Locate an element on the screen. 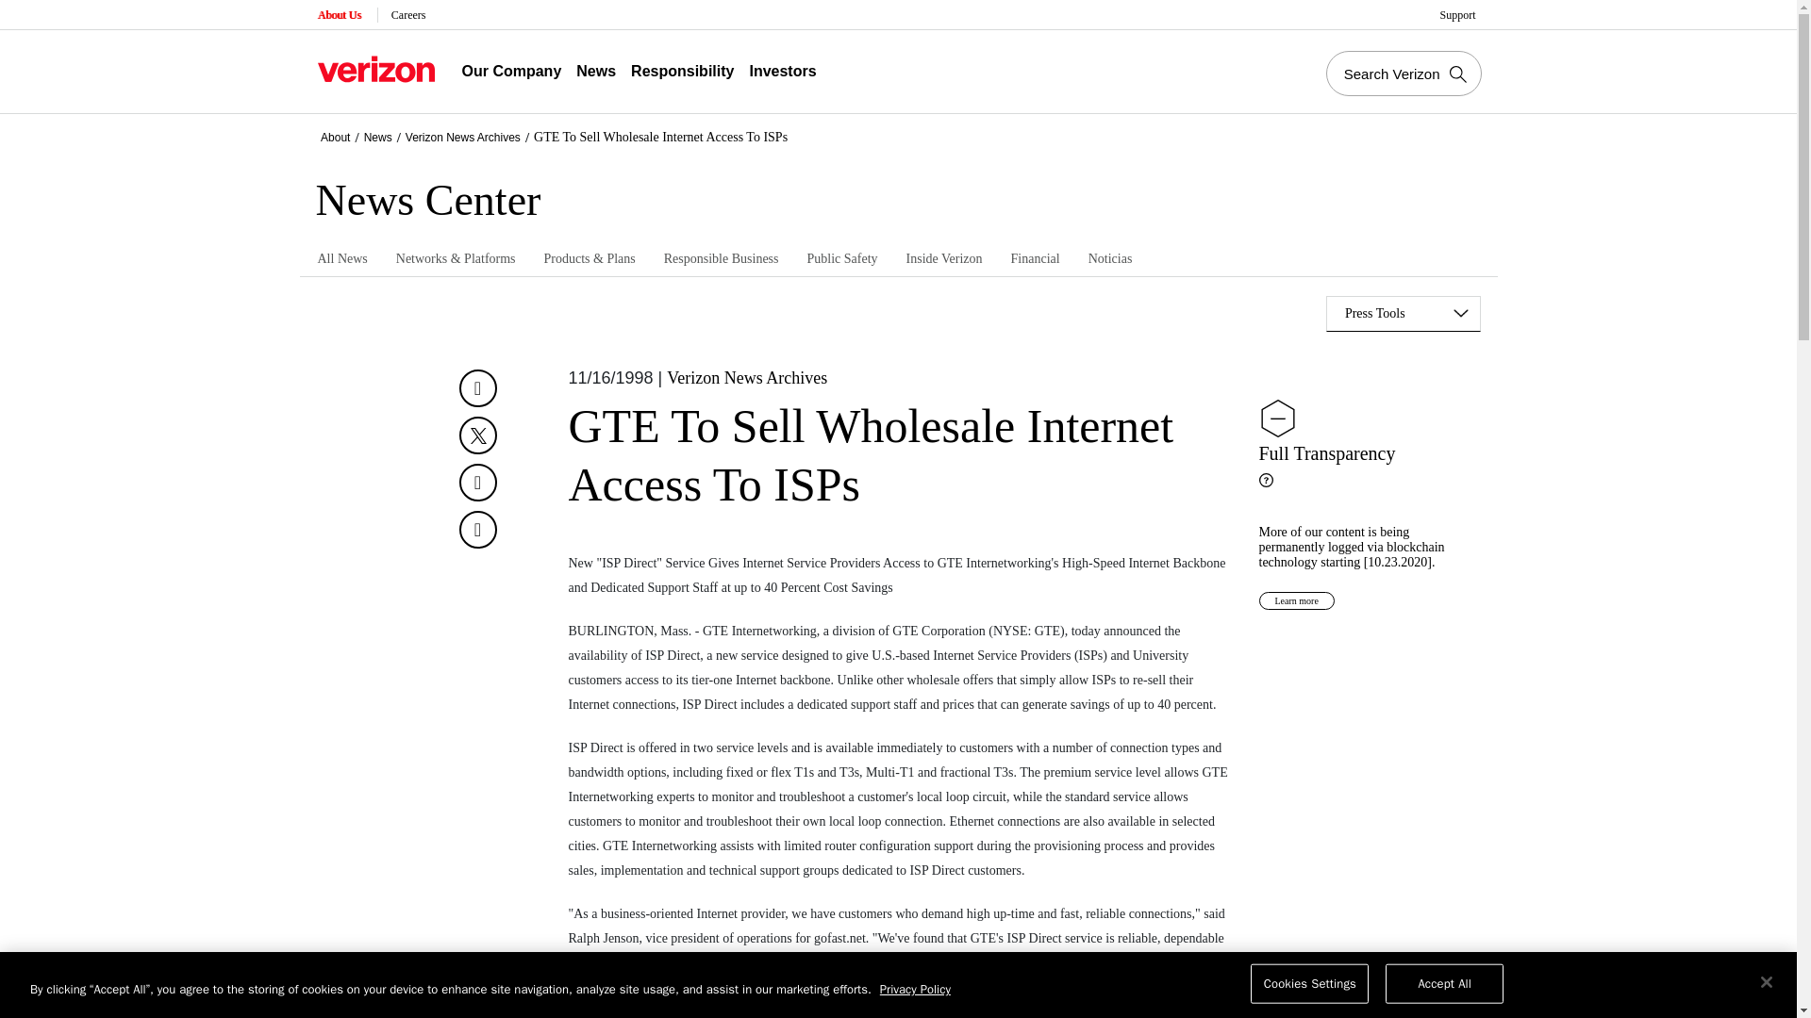 The width and height of the screenshot is (1811, 1018). Our Company is located at coordinates (511, 72).